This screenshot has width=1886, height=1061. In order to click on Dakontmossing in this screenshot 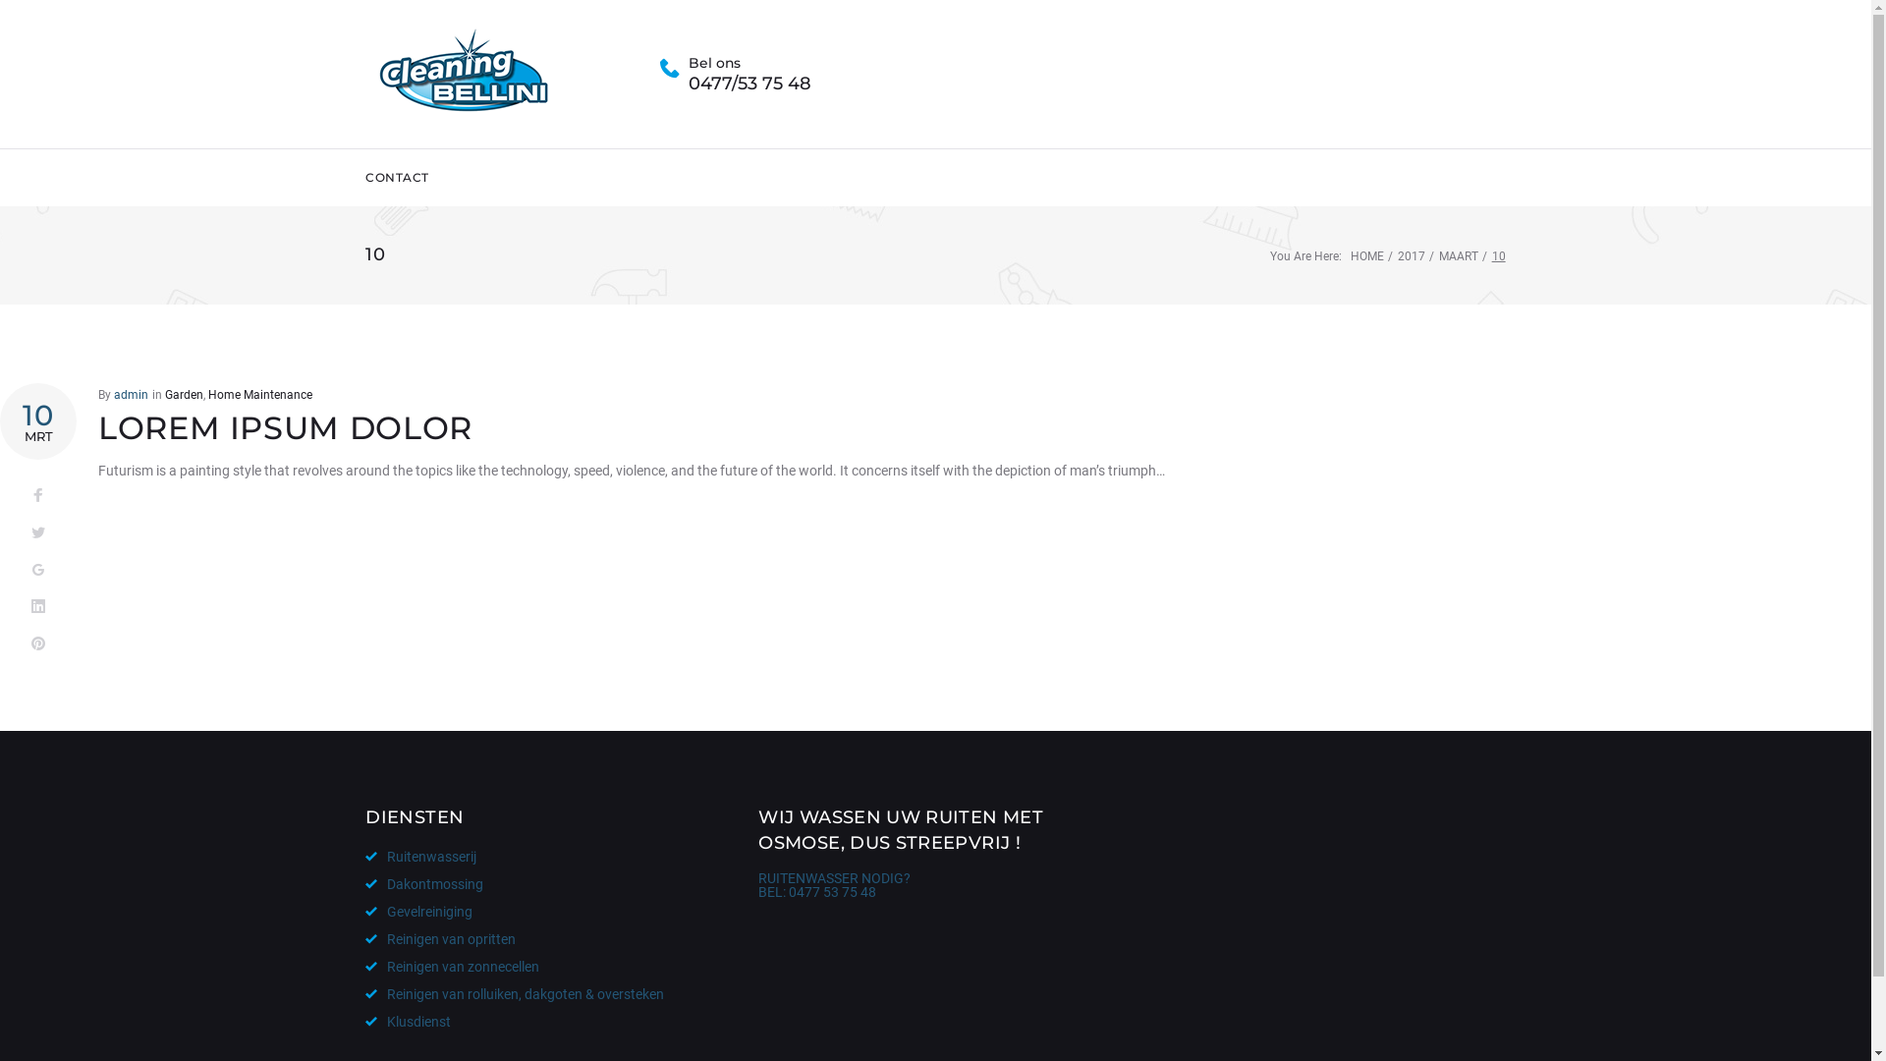, I will do `click(424, 884)`.